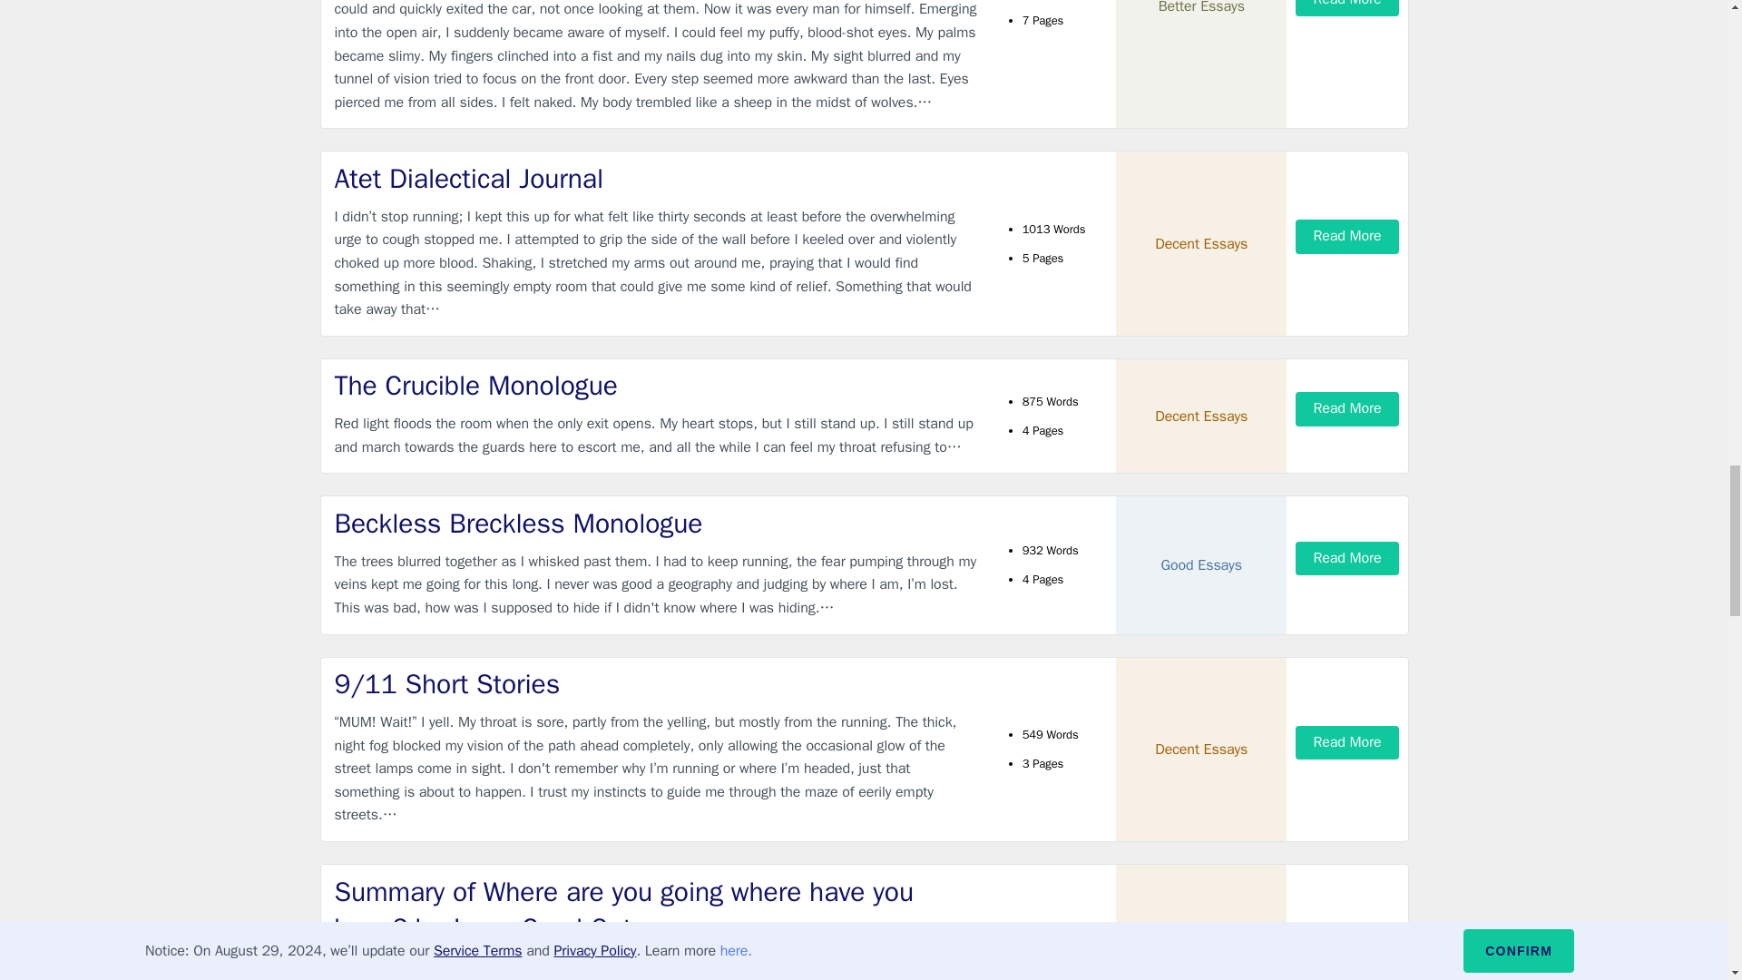  Describe the element at coordinates (1346, 408) in the screenshot. I see `Read More` at that location.